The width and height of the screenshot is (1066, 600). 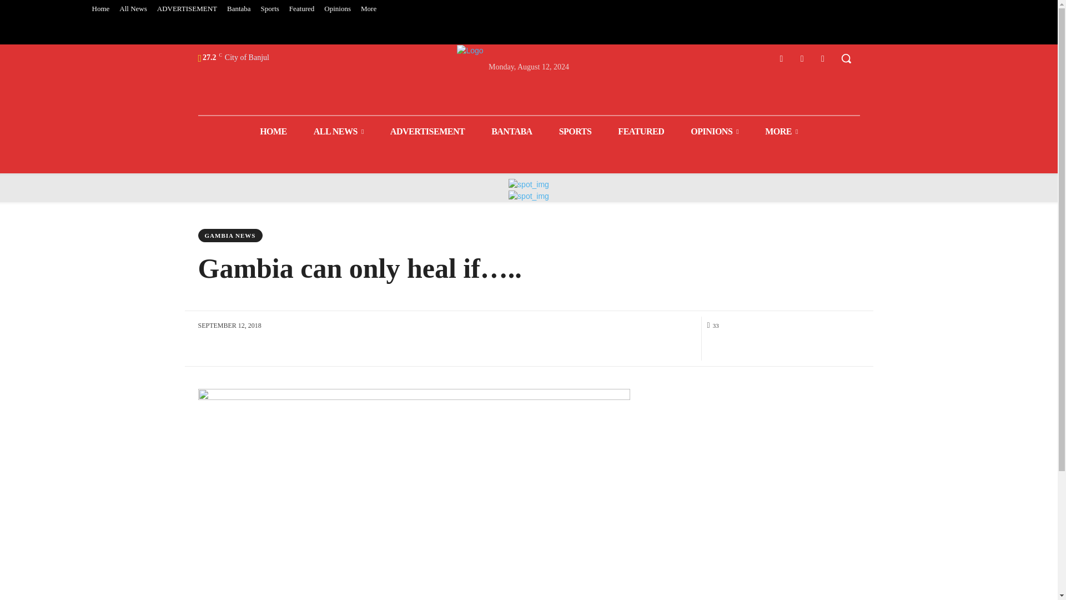 I want to click on HOME, so click(x=273, y=131).